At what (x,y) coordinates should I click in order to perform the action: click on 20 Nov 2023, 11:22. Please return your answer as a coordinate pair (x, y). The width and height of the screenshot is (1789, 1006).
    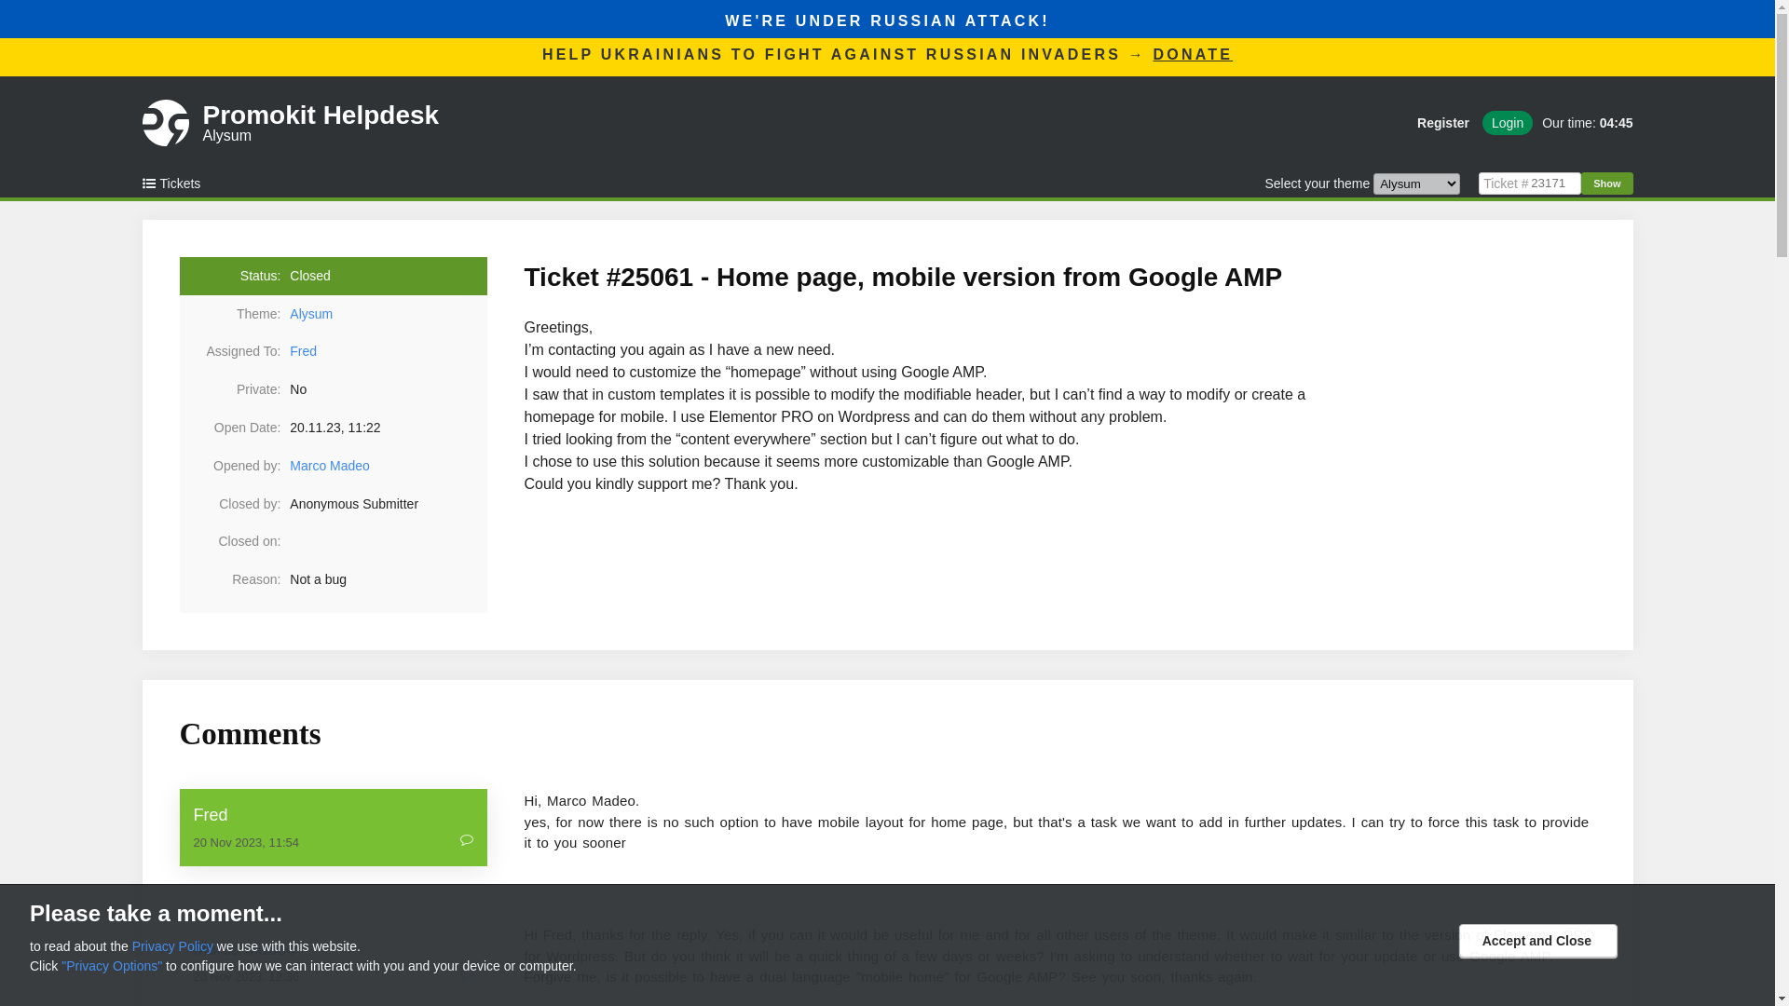
    Looking at the image, I should click on (388, 428).